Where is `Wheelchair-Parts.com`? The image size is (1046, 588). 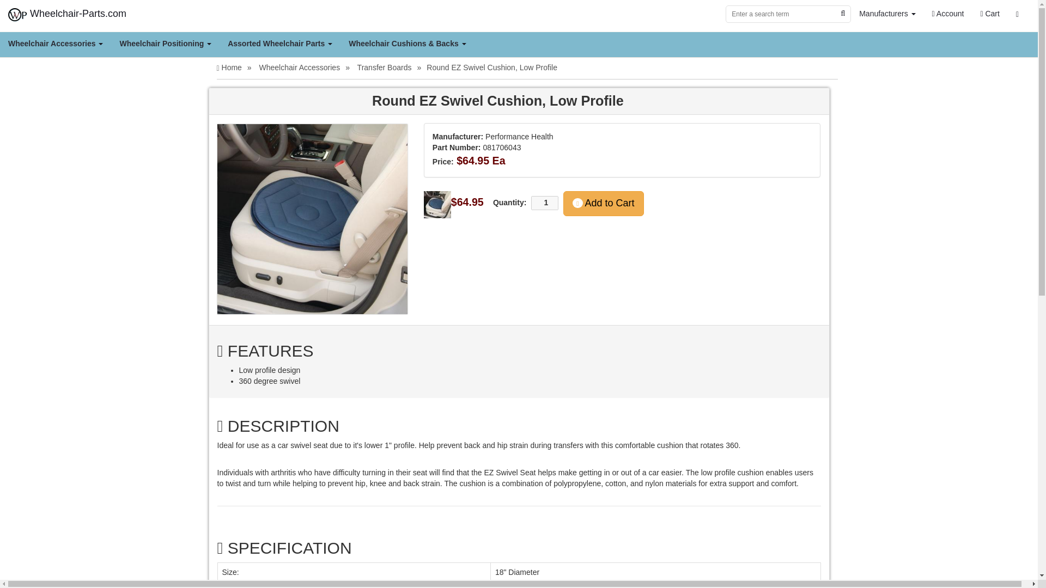
Wheelchair-Parts.com is located at coordinates (68, 13).